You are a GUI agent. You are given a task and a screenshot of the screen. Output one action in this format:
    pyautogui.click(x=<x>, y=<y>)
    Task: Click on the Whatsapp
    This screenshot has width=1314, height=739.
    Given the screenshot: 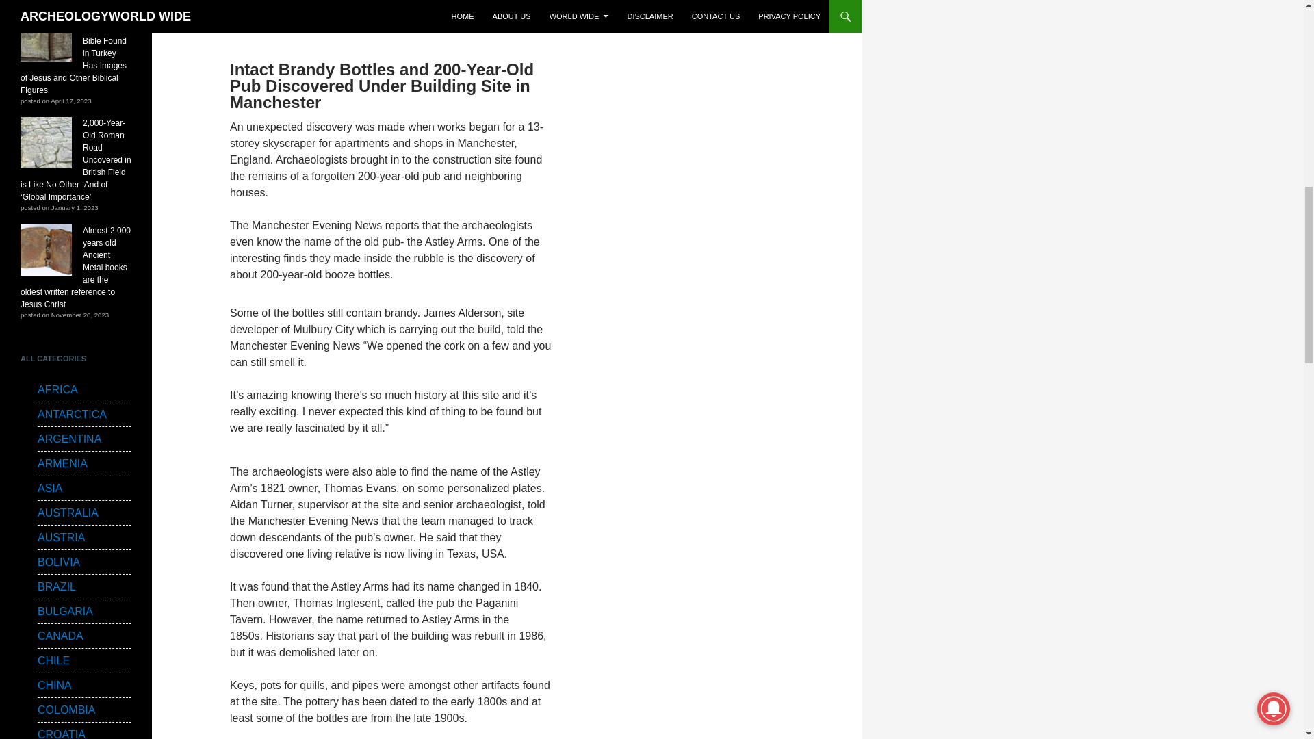 What is the action you would take?
    pyautogui.click(x=430, y=10)
    